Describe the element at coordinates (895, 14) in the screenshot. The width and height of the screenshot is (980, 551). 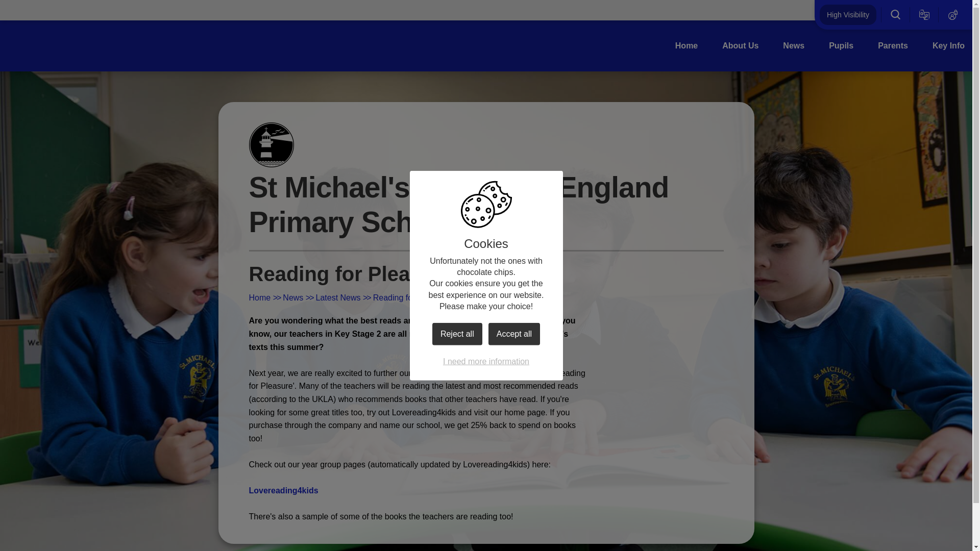
I see `Google Search` at that location.